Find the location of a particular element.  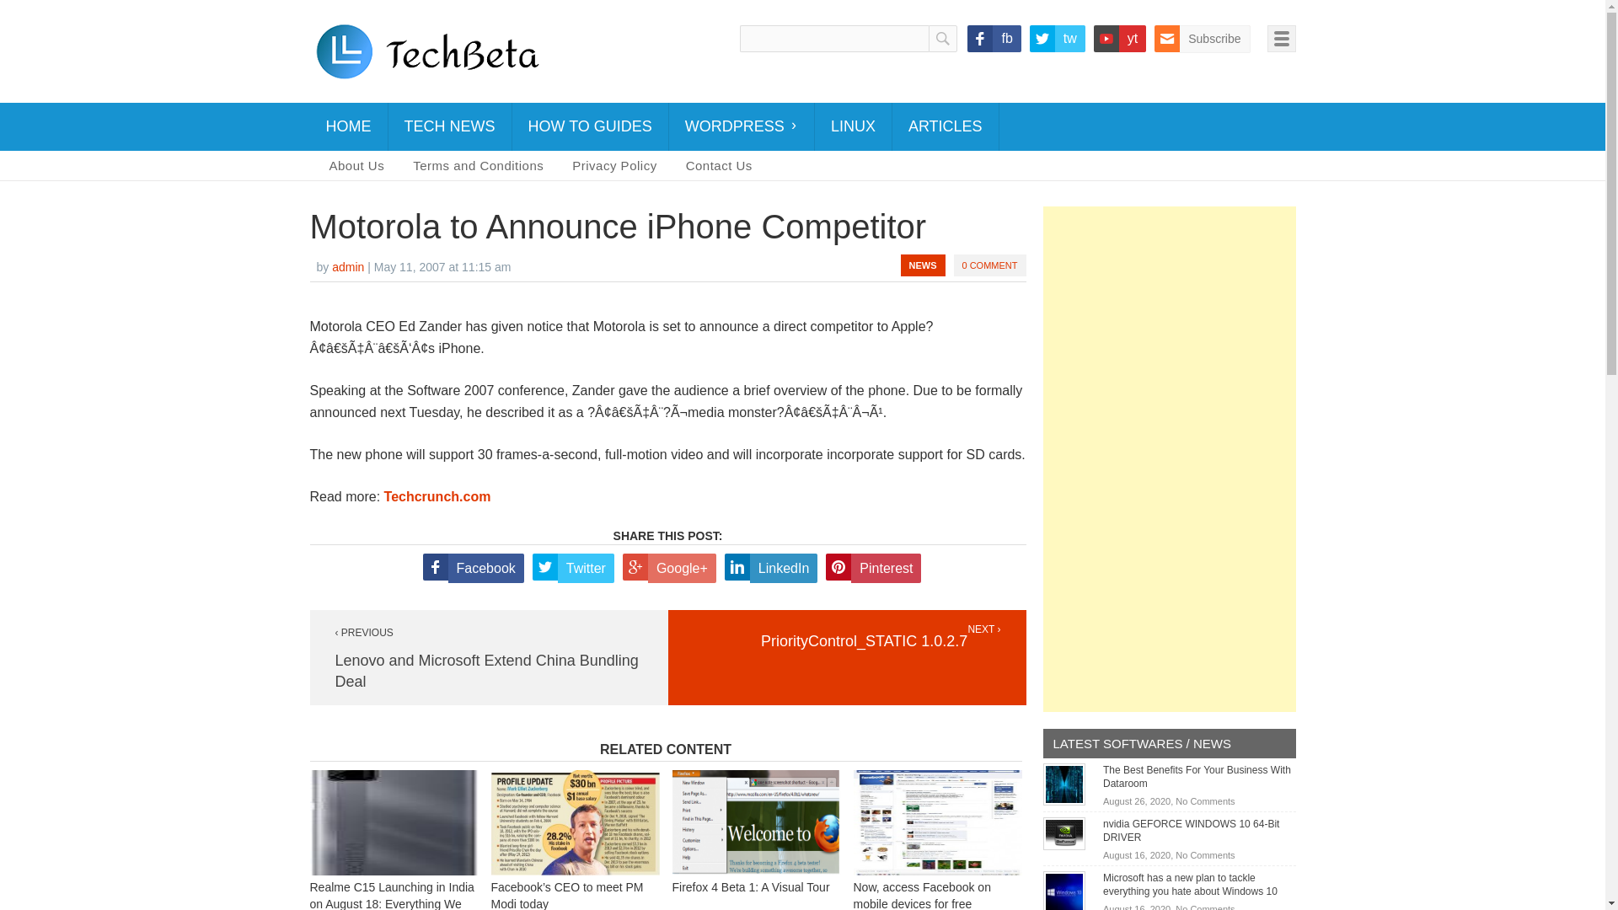

The Best Benefits For Your Business With Dataroom is located at coordinates (1197, 777).